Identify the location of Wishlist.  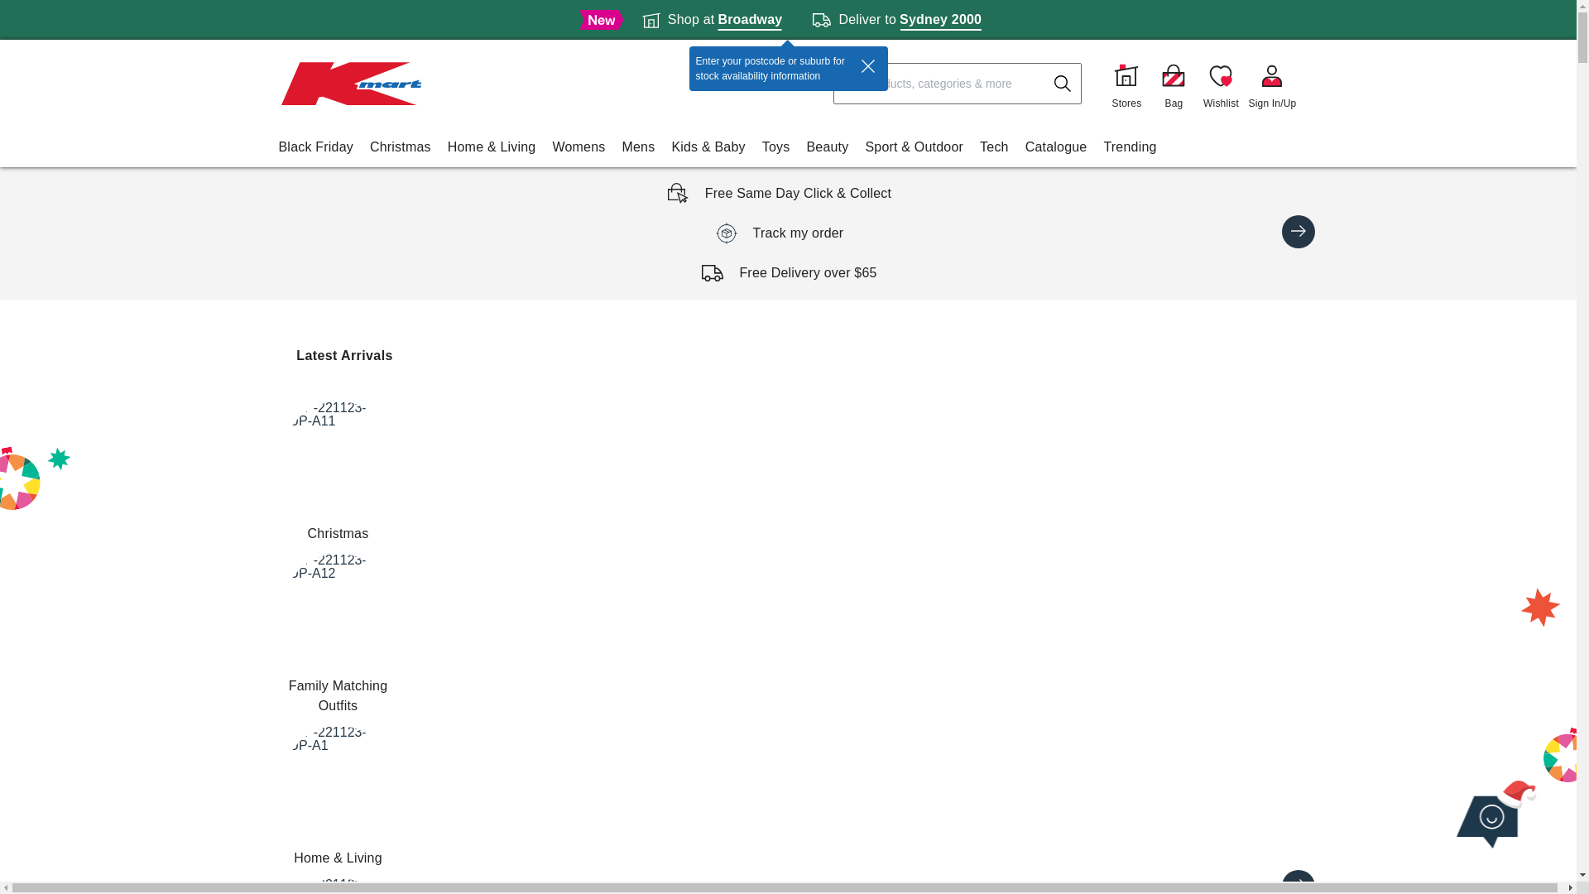
(1221, 84).